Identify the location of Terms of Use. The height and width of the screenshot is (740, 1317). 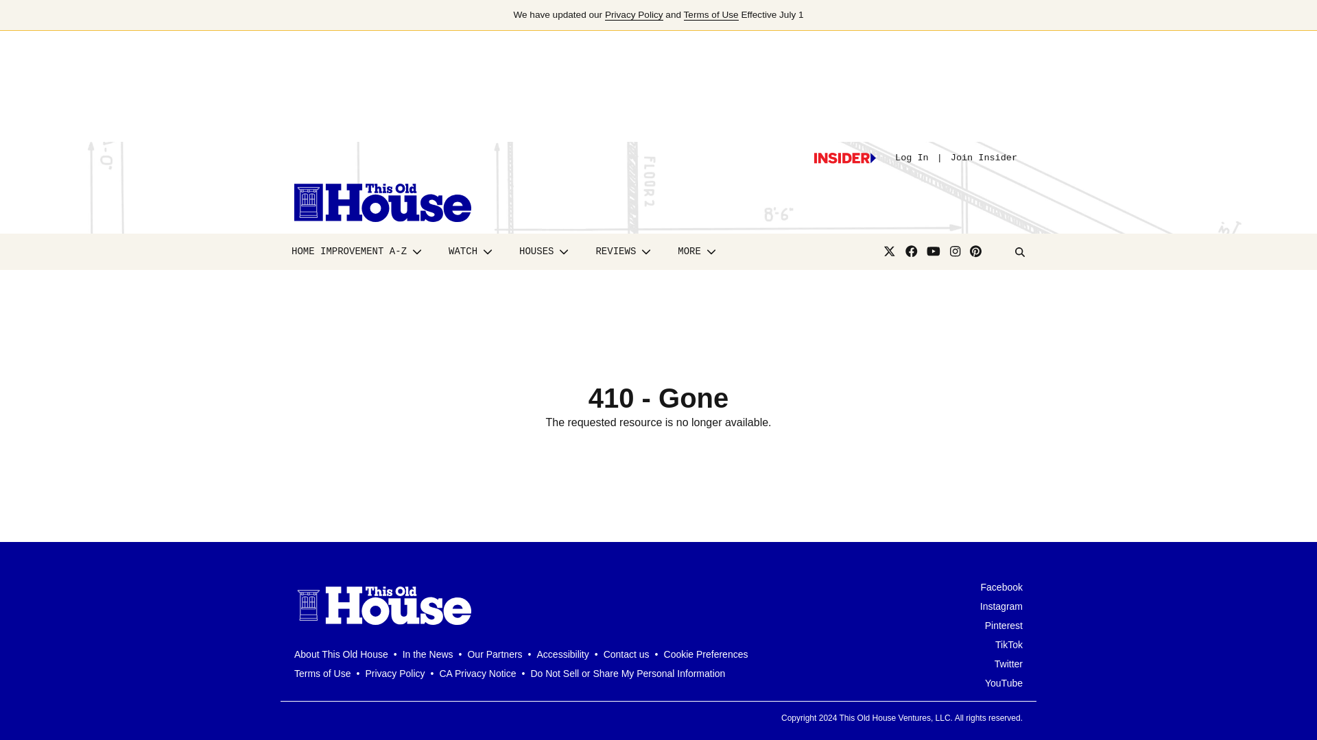
(711, 15).